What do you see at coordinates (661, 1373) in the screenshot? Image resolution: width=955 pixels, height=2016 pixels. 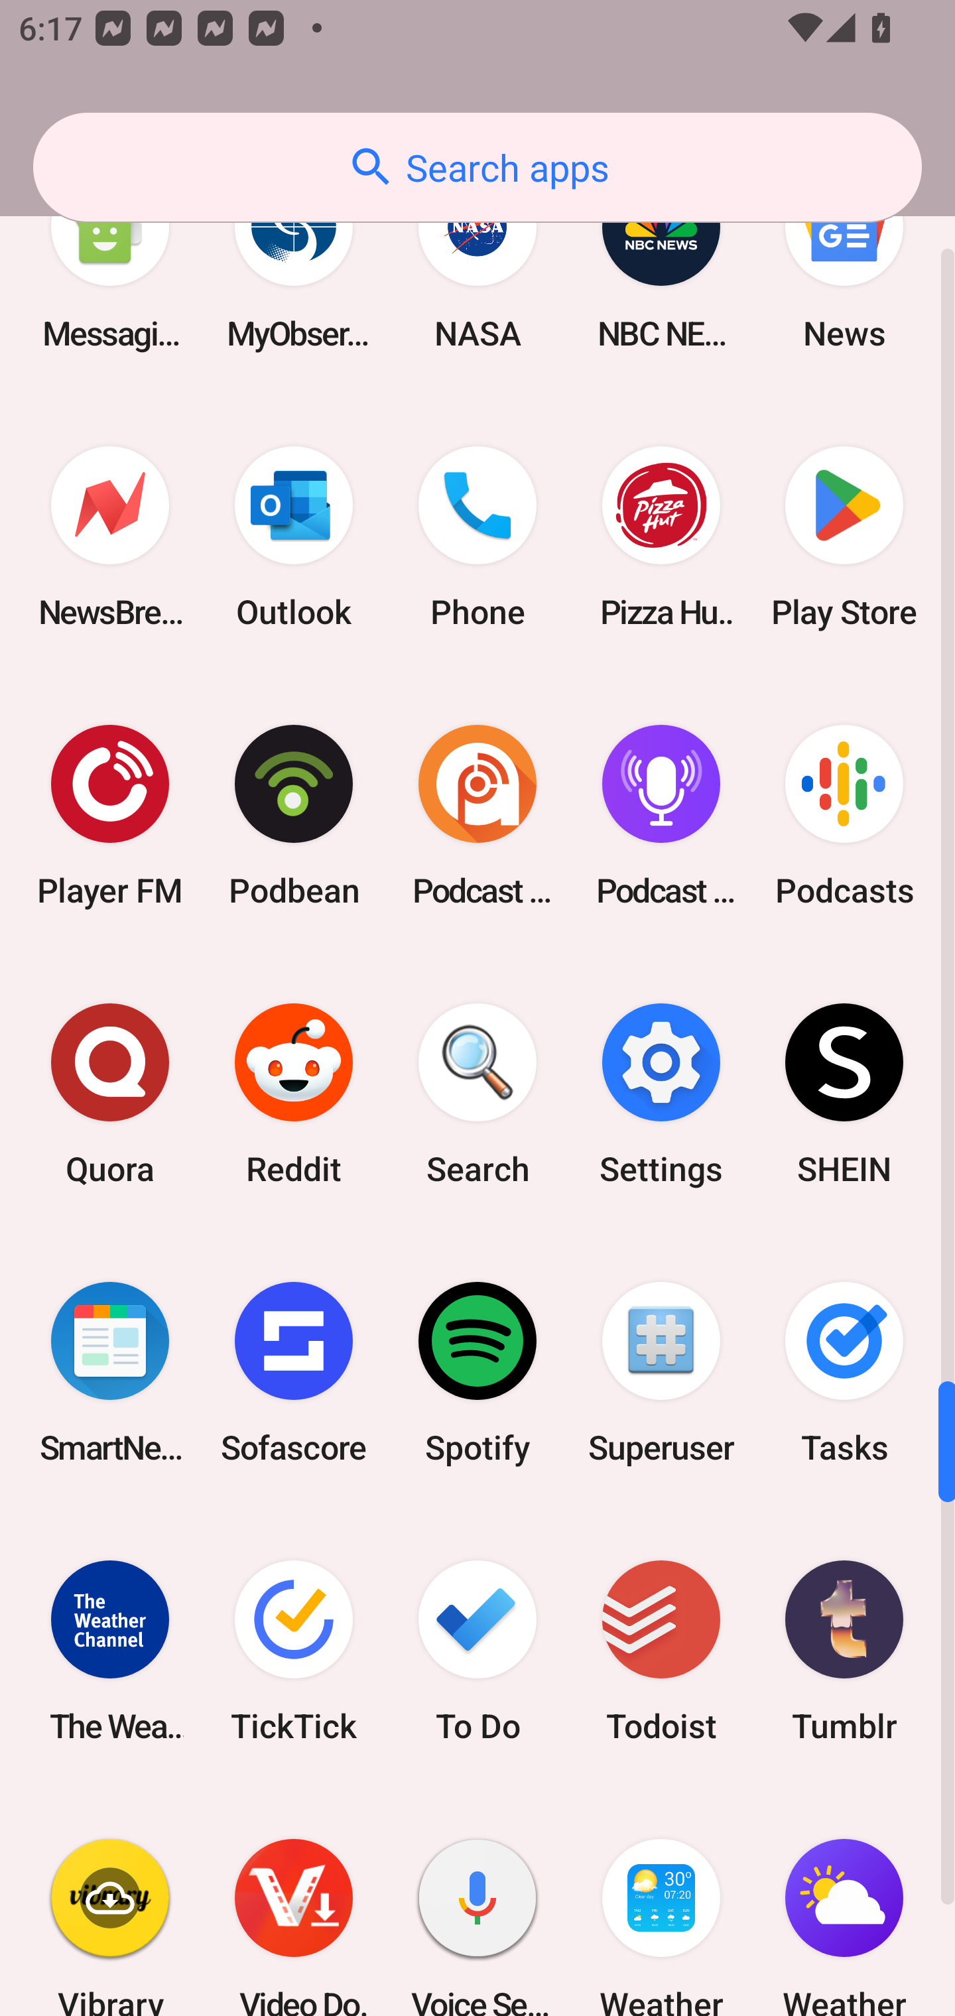 I see `Superuser` at bounding box center [661, 1373].